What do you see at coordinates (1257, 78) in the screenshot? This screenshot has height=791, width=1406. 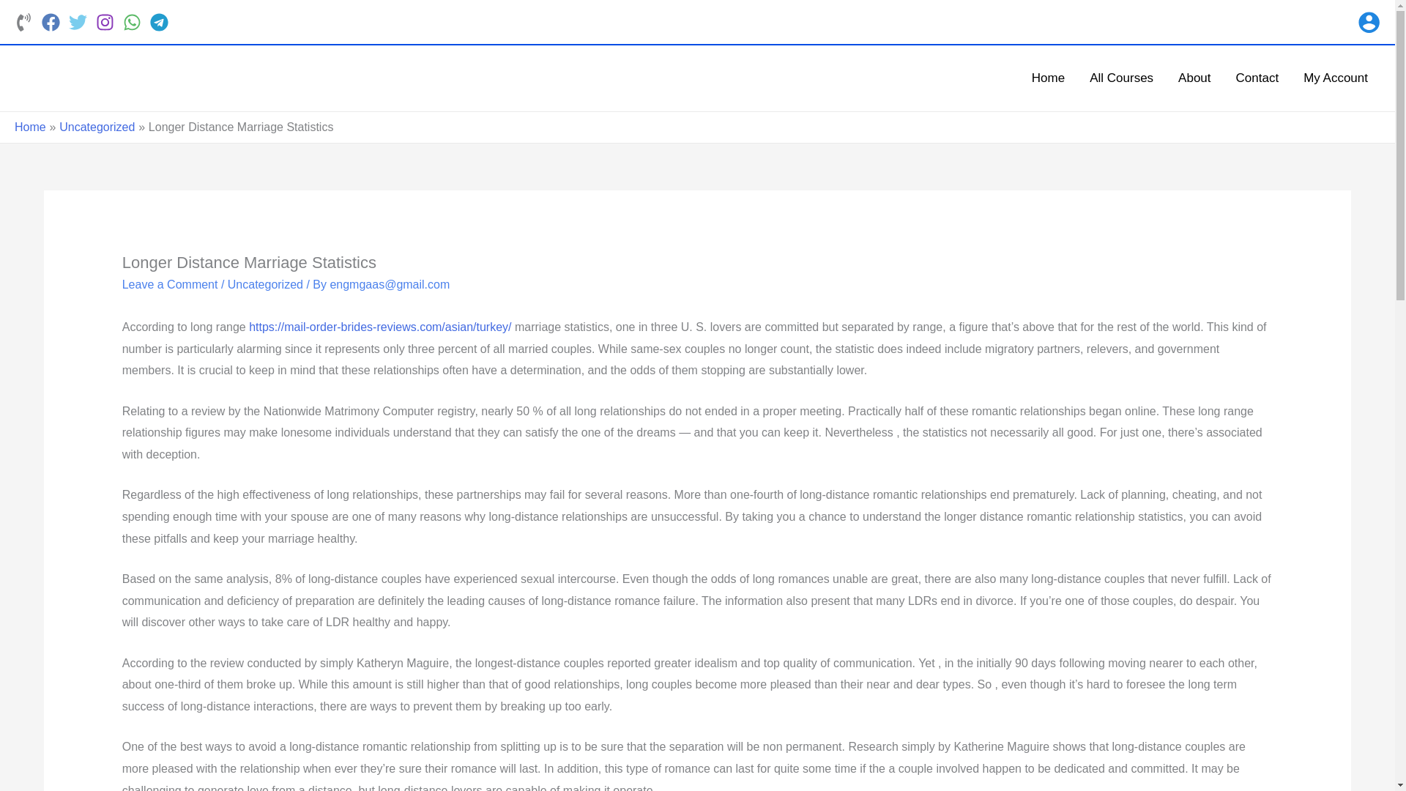 I see `Contact` at bounding box center [1257, 78].